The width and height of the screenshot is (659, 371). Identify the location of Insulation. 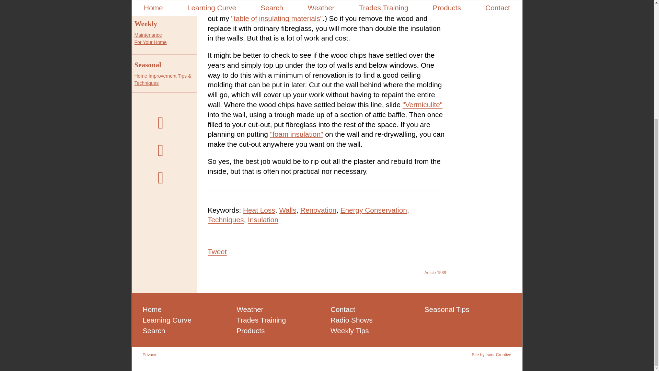
(146, 24).